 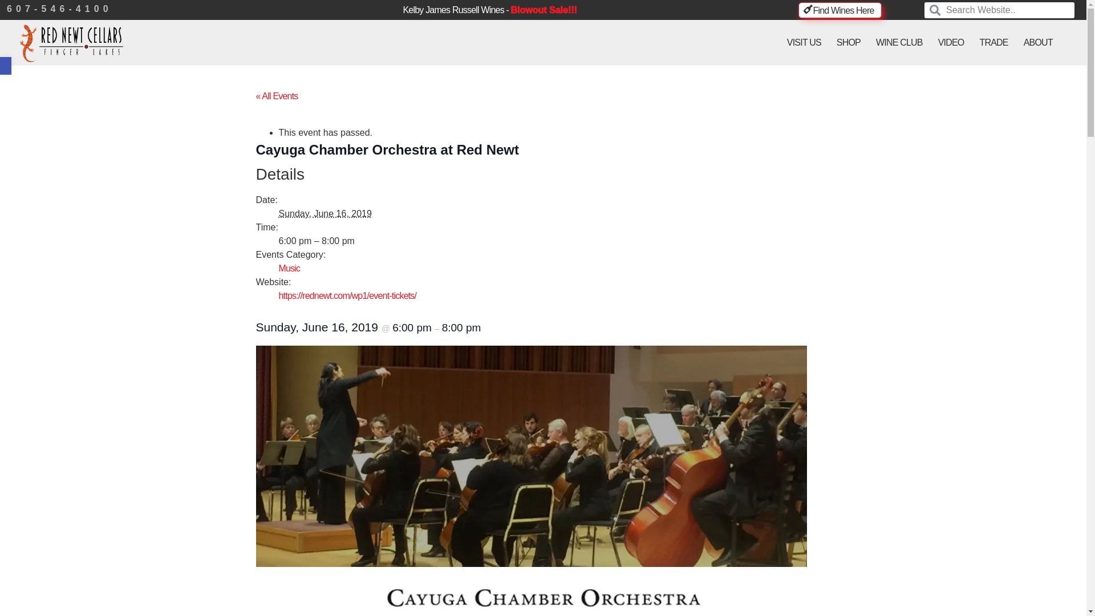 I want to click on VISIT US, so click(x=804, y=42).